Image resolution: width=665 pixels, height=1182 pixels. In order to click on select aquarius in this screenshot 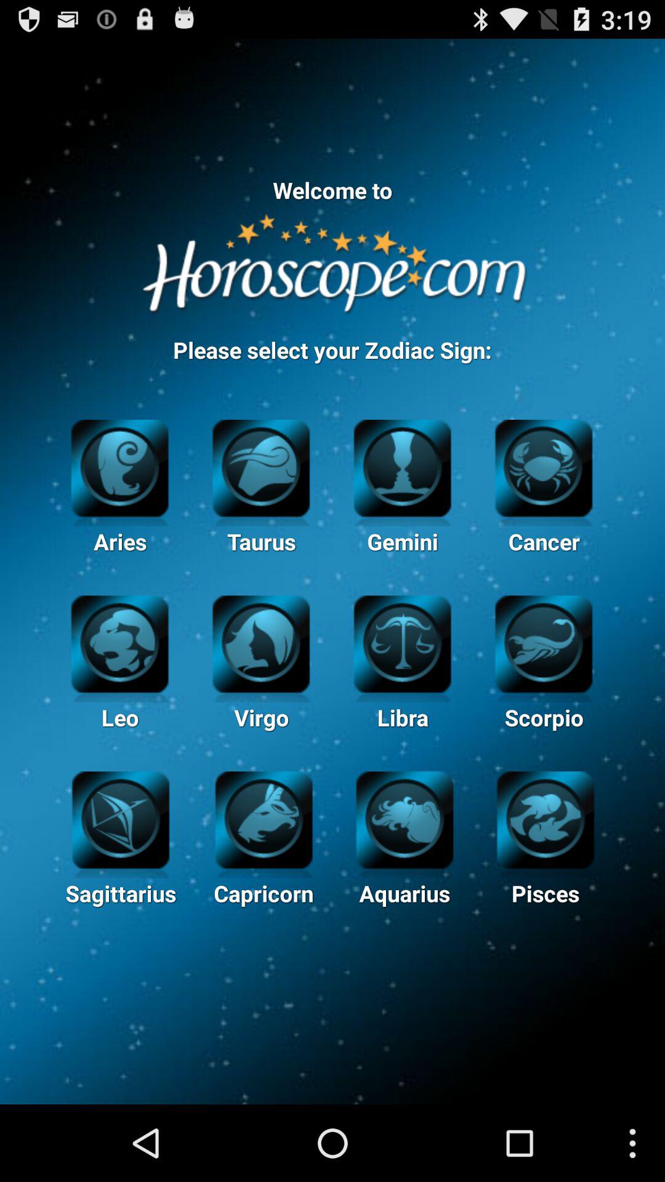, I will do `click(405, 818)`.